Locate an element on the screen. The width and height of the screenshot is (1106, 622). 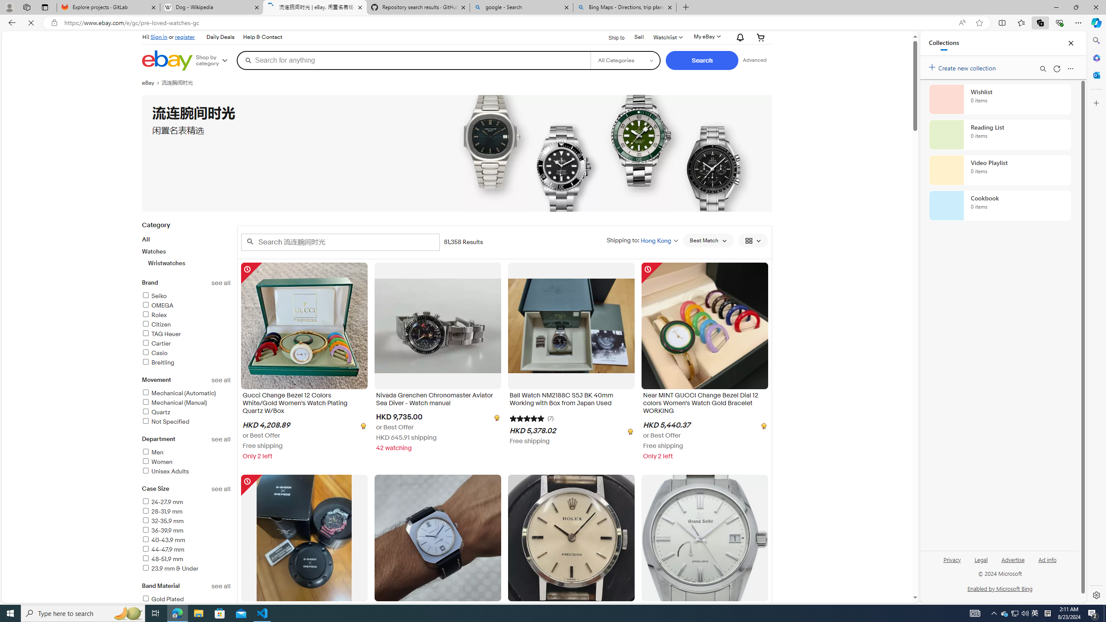
Legal is located at coordinates (982, 563).